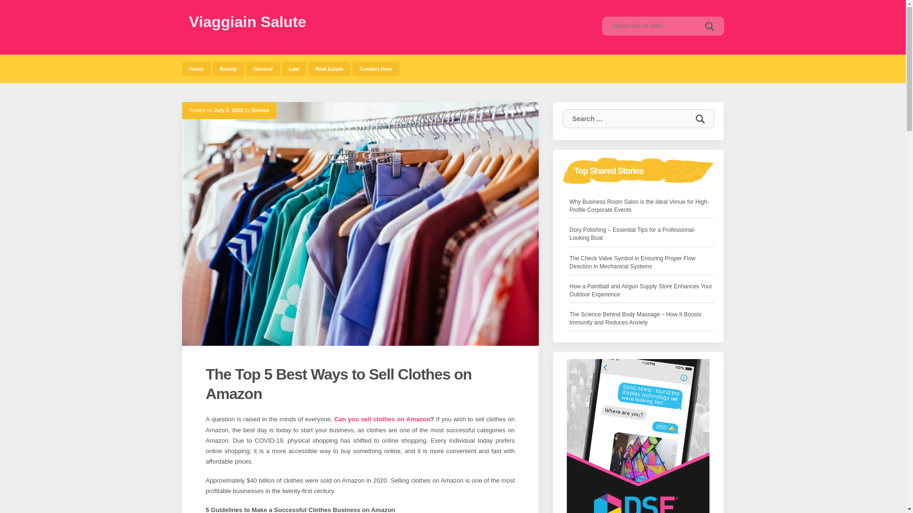 The width and height of the screenshot is (913, 513). Describe the element at coordinates (329, 68) in the screenshot. I see `Real Estate` at that location.